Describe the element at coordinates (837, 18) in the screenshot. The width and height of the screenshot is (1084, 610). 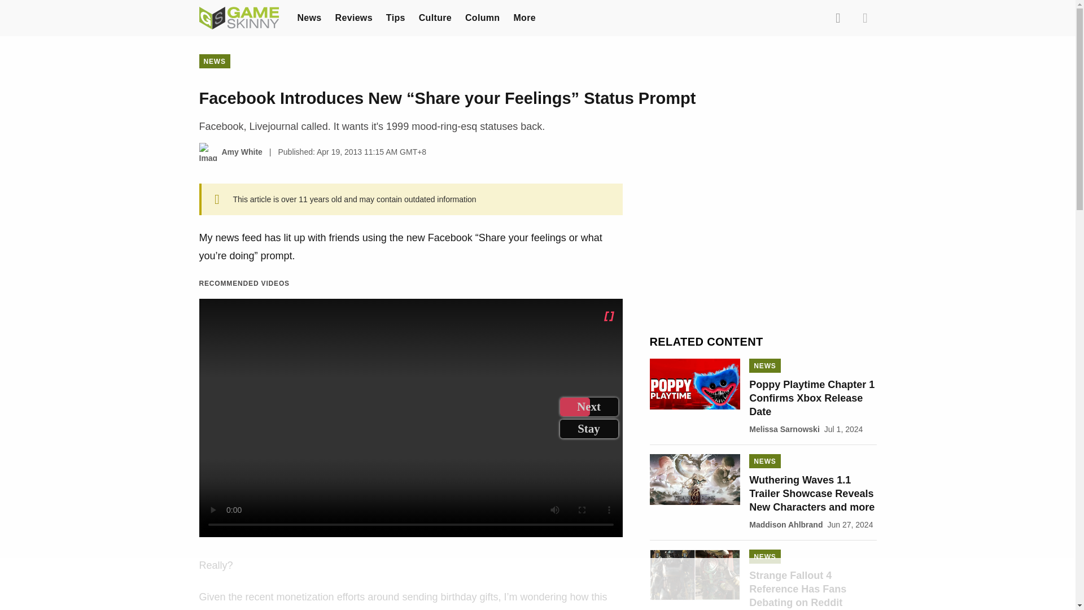
I see `Search` at that location.